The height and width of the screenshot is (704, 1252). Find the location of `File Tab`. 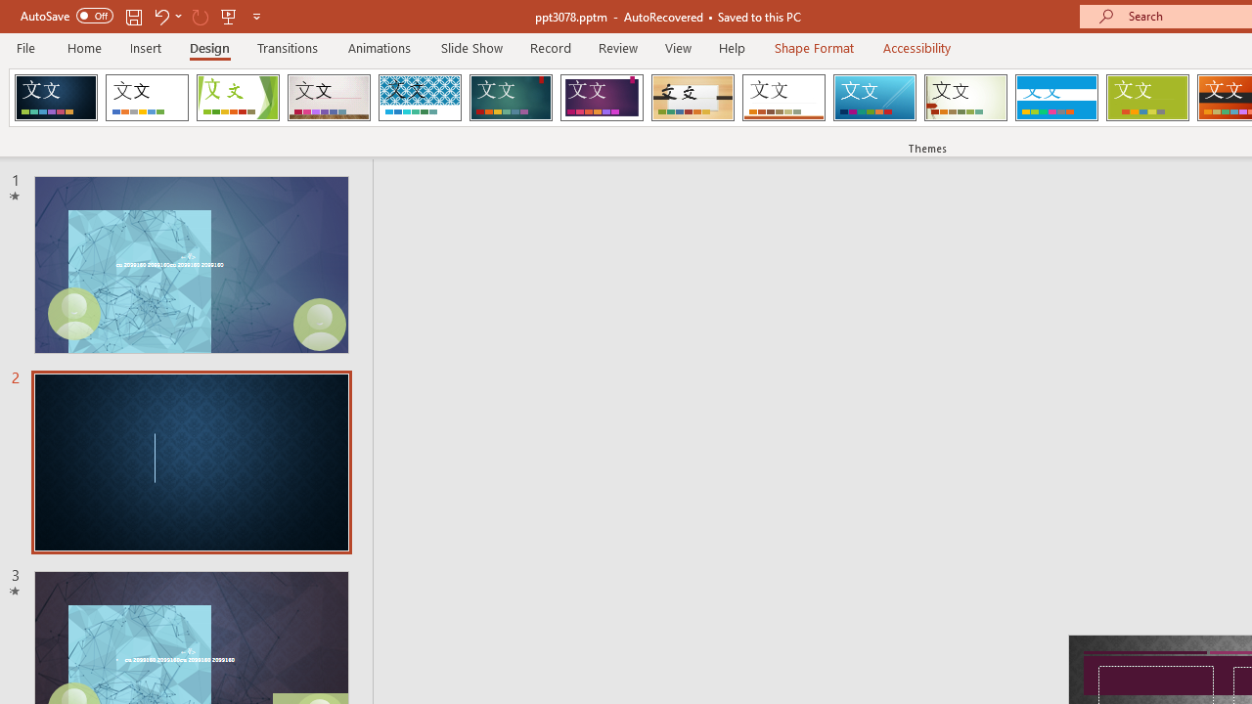

File Tab is located at coordinates (25, 47).